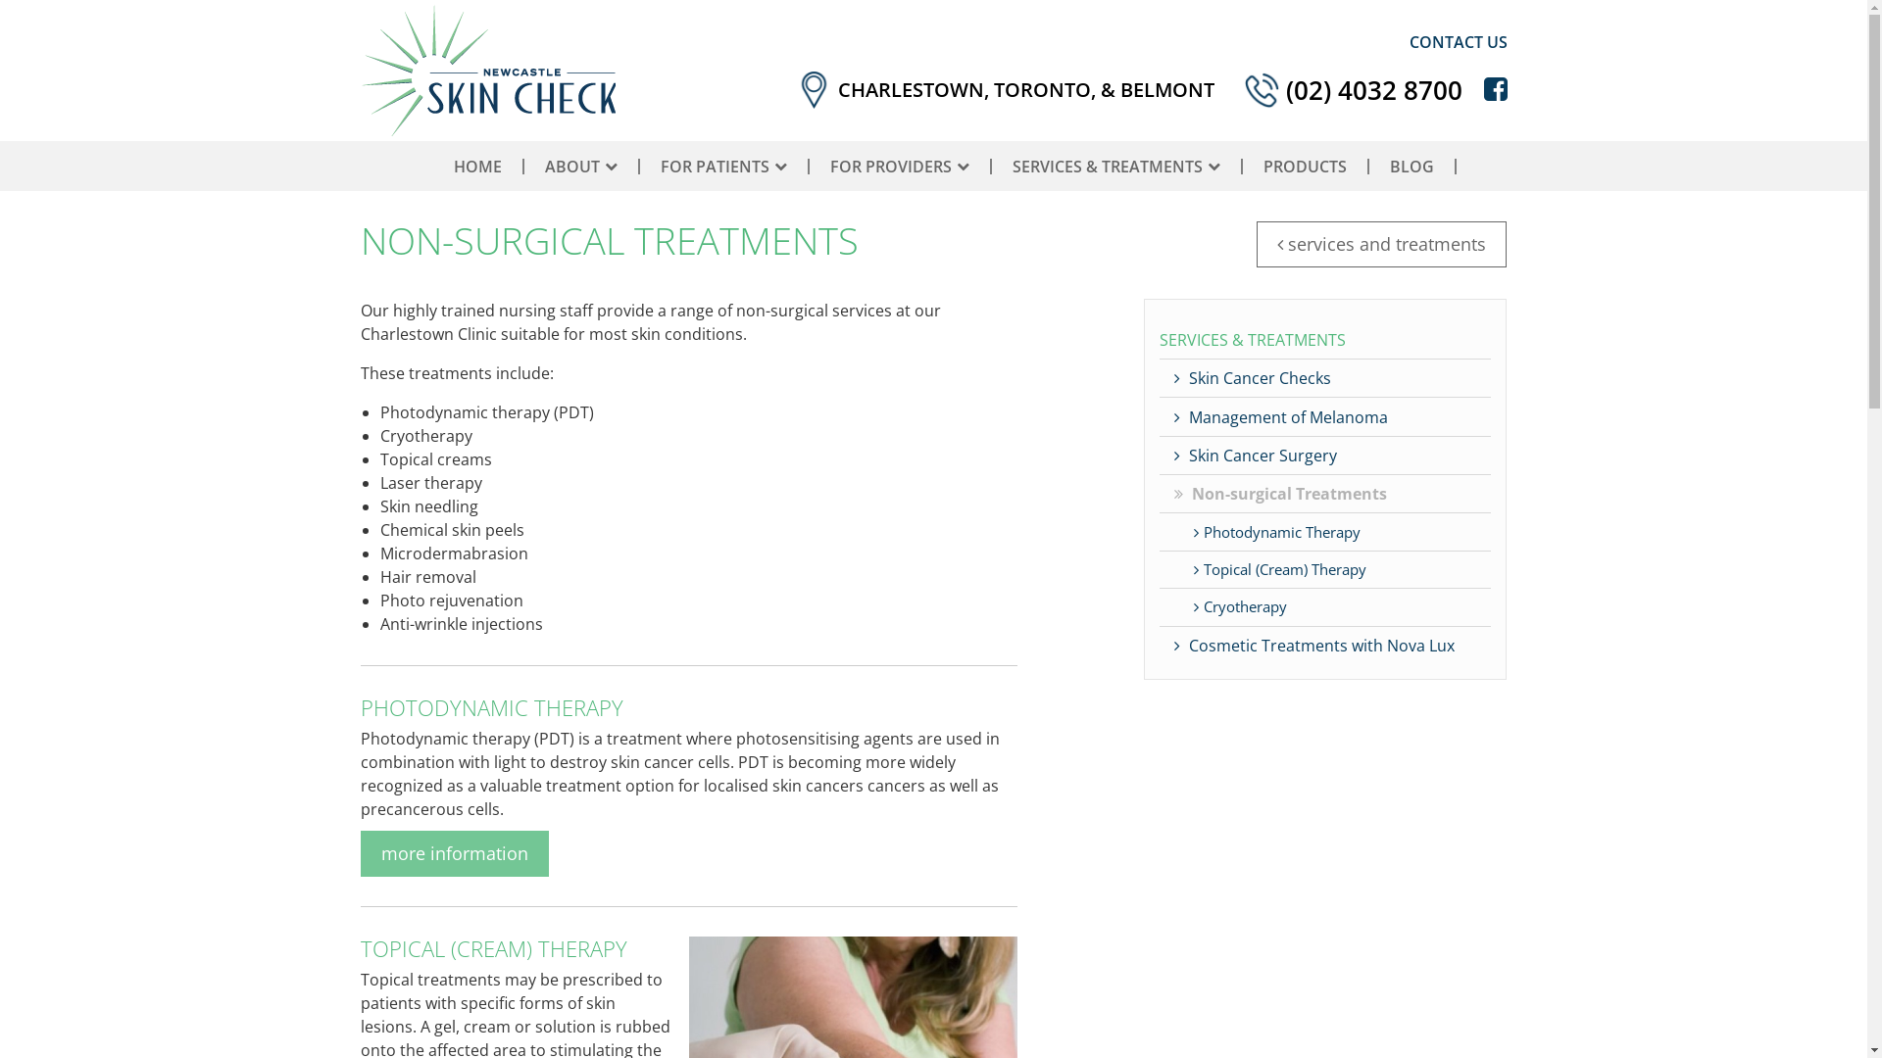 Image resolution: width=1882 pixels, height=1058 pixels. What do you see at coordinates (455, 854) in the screenshot?
I see `more information` at bounding box center [455, 854].